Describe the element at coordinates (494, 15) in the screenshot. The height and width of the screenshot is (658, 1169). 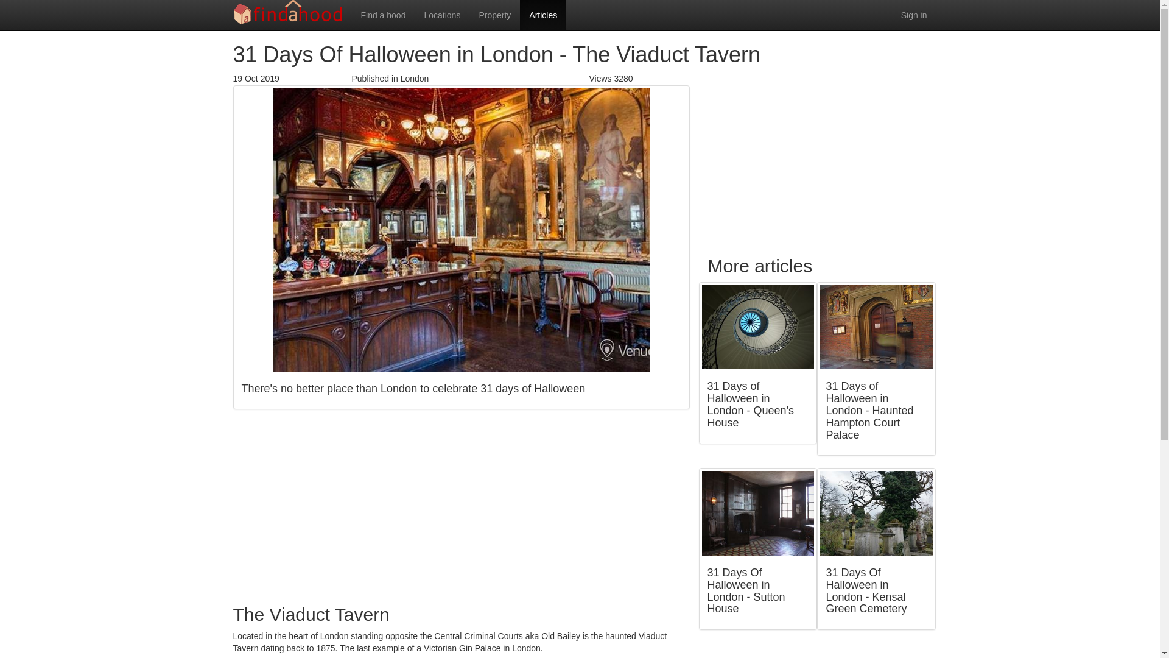
I see `Property` at that location.